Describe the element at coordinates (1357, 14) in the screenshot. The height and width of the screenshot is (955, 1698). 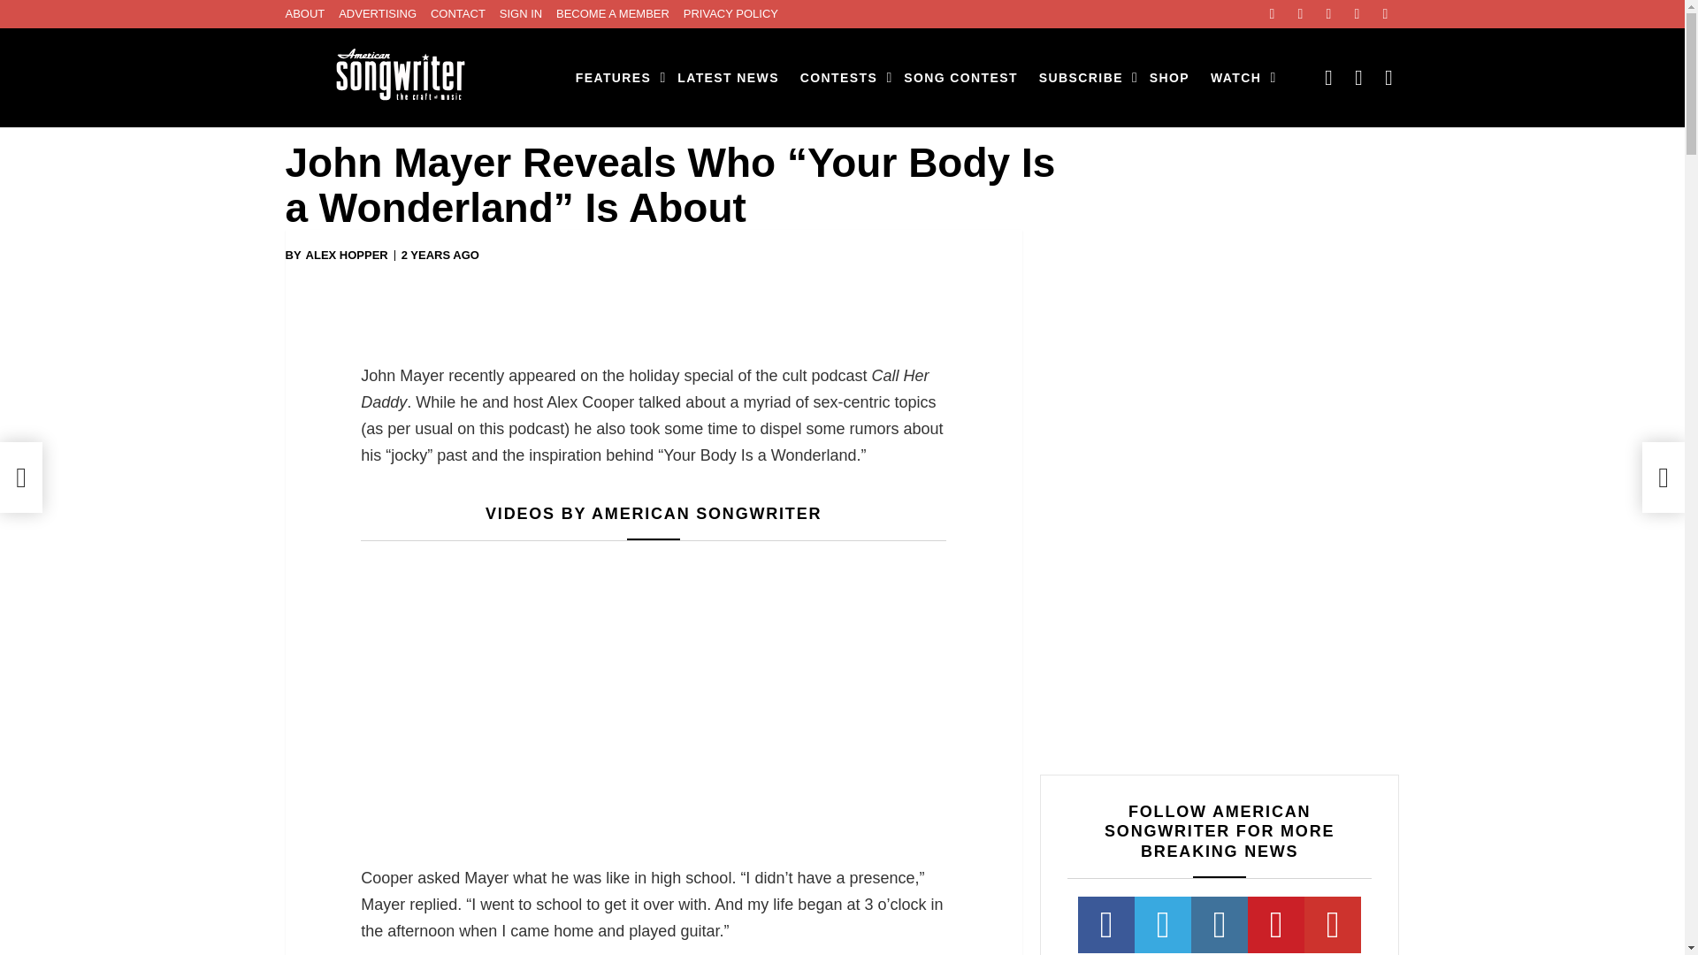
I see `pinterest` at that location.